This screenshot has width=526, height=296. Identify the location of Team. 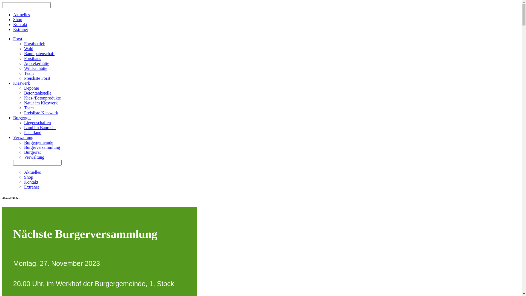
(29, 73).